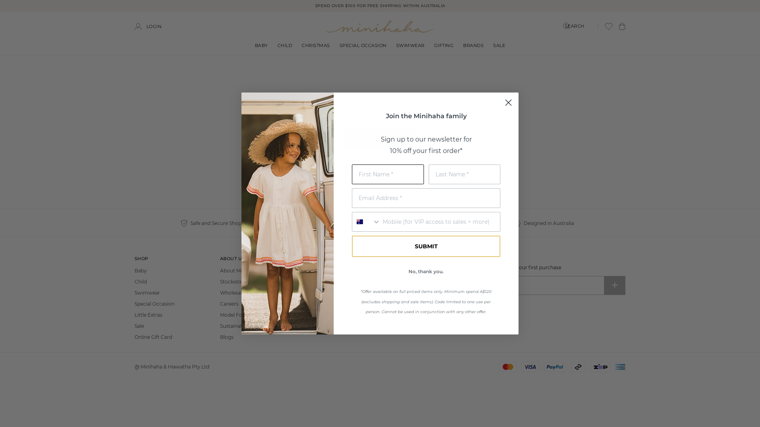 This screenshot has height=427, width=760. Describe the element at coordinates (329, 315) in the screenshot. I see `Terms & Conditions` at that location.